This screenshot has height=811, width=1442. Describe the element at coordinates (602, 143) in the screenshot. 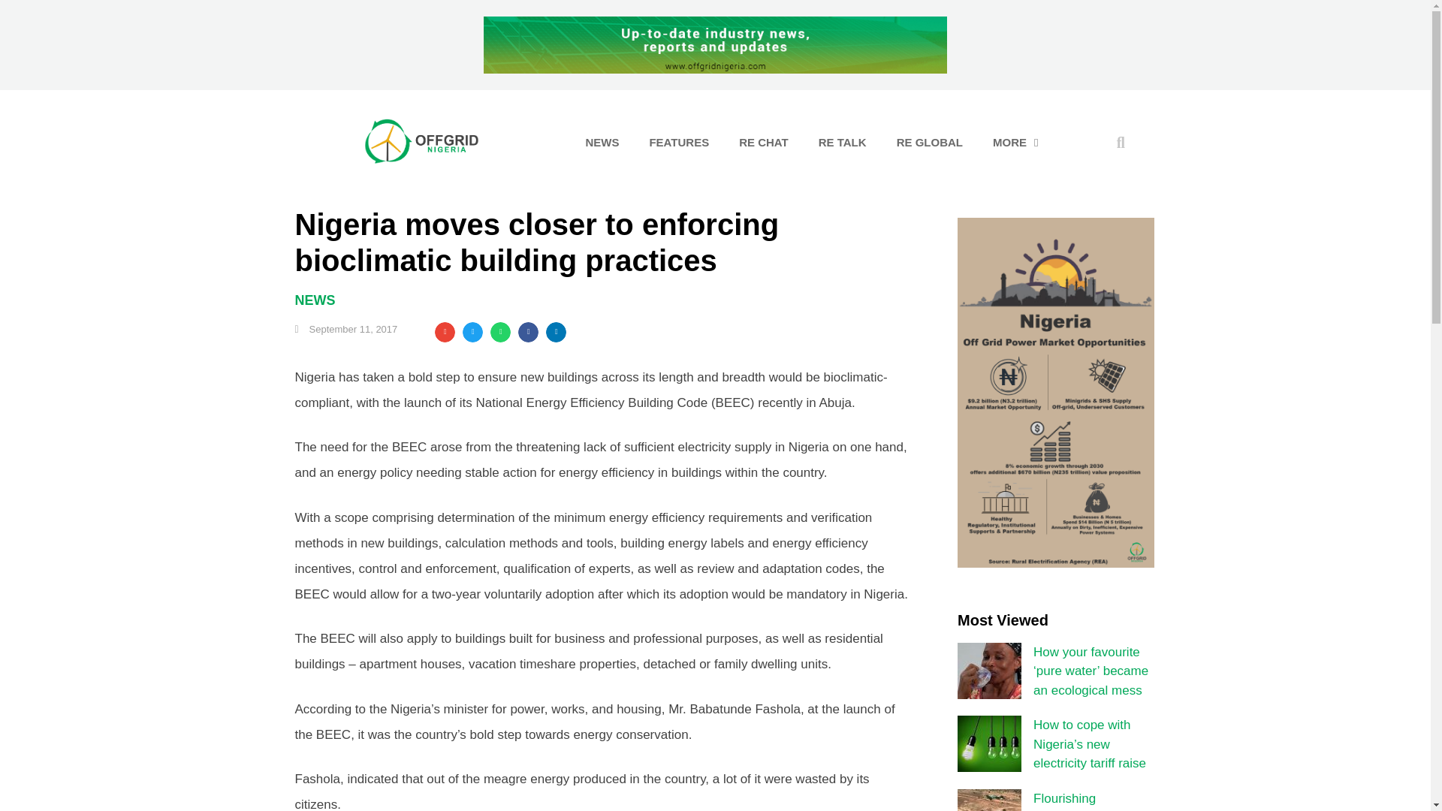

I see `NEWS` at that location.